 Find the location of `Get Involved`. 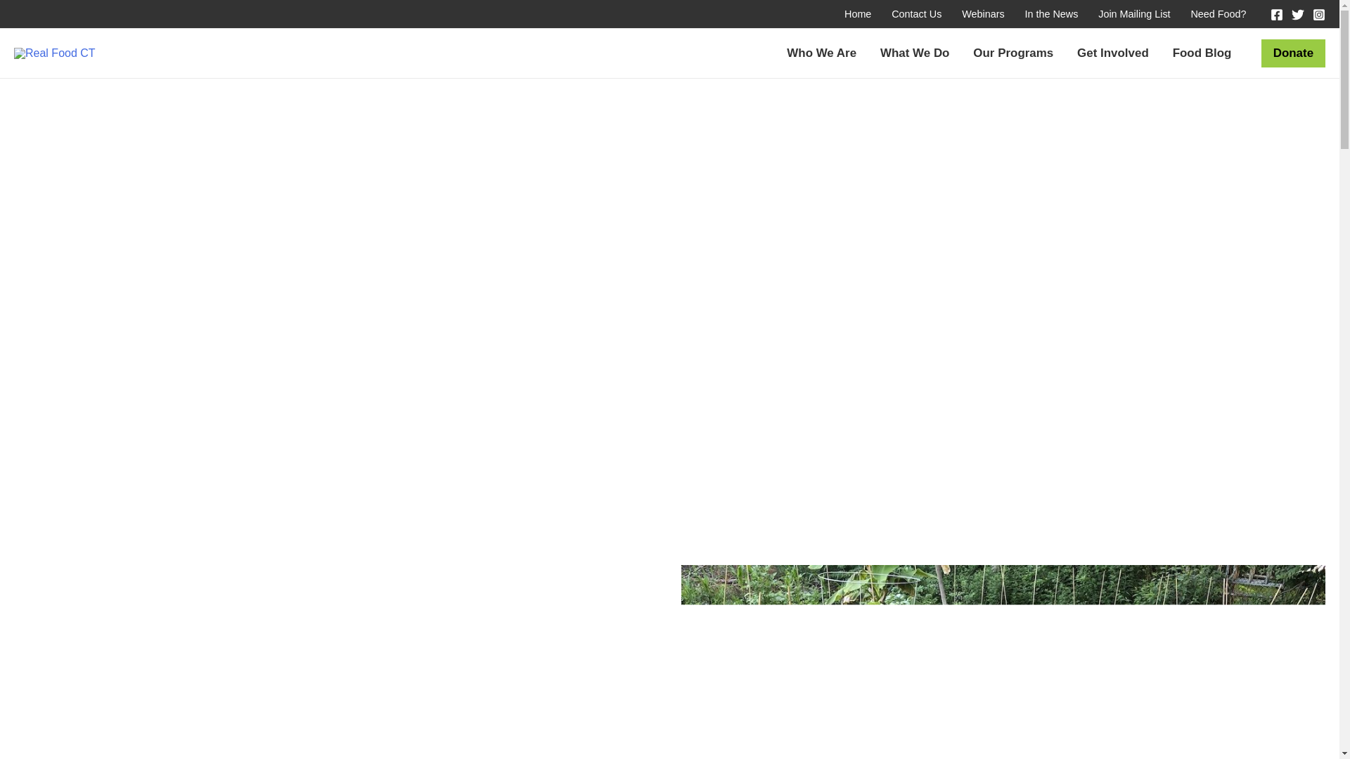

Get Involved is located at coordinates (1112, 53).